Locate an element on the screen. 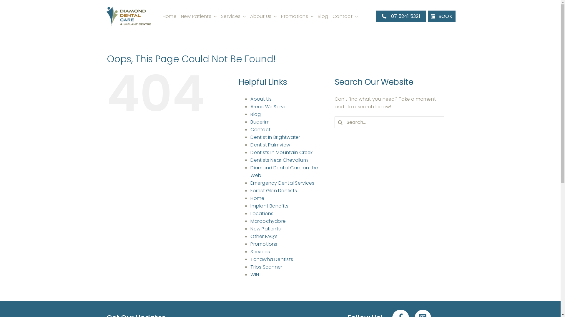  New Patients is located at coordinates (265, 229).